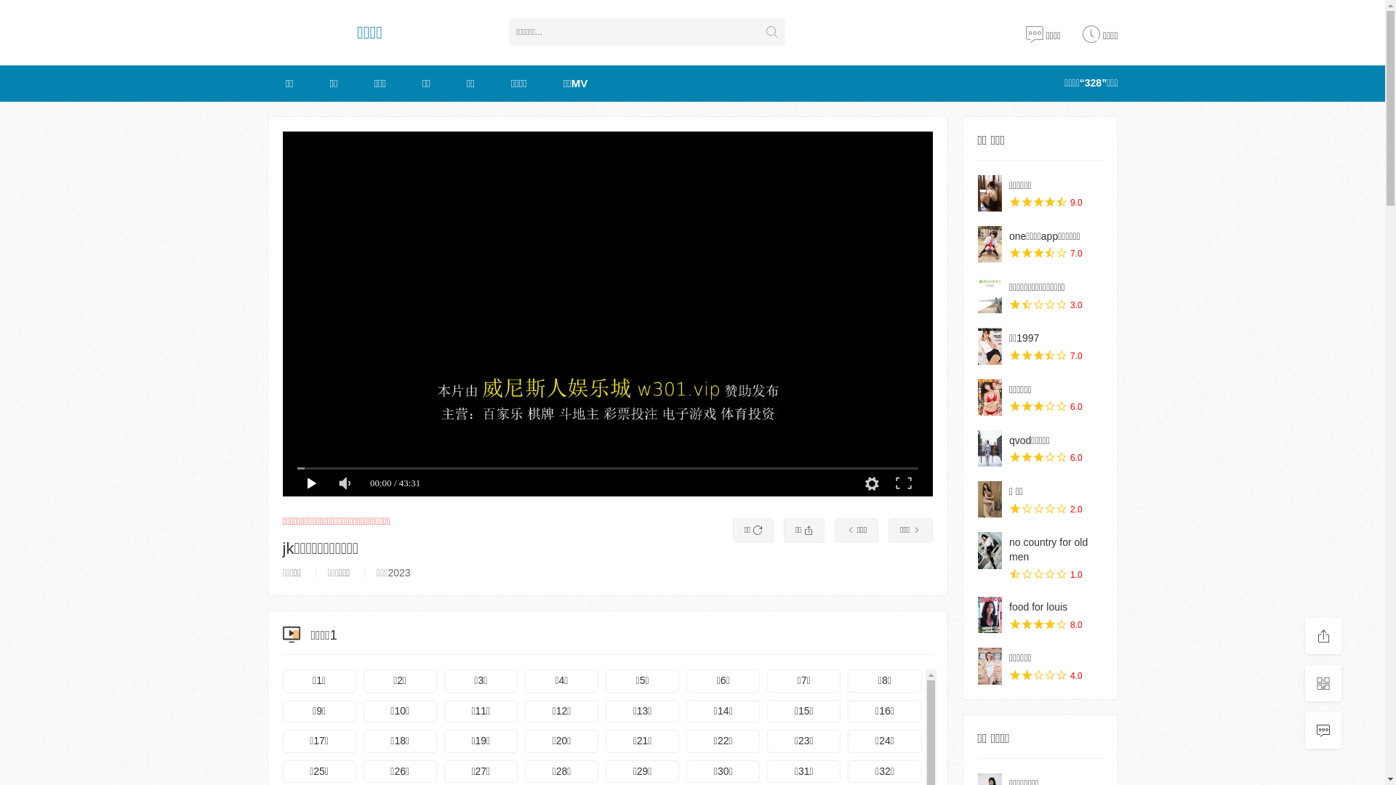  I want to click on no country for old men, so click(990, 550).